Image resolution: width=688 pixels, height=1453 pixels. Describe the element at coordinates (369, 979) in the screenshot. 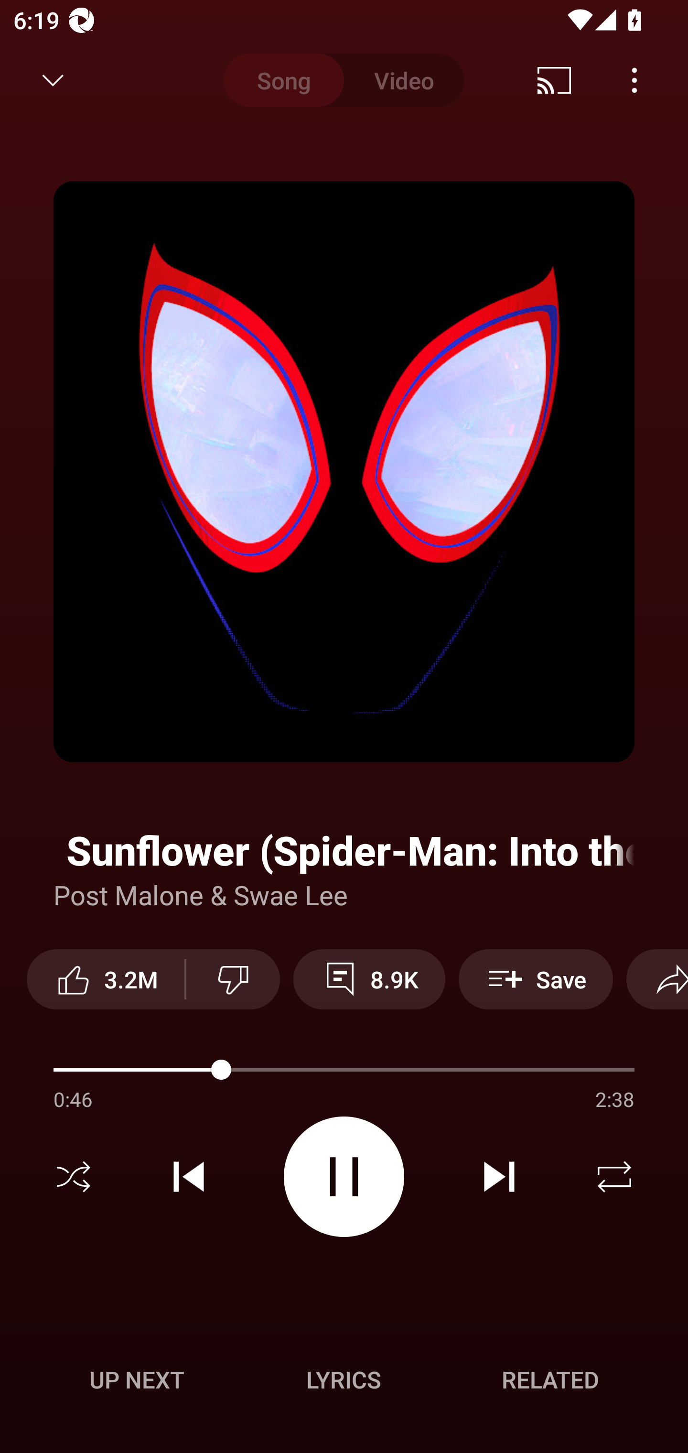

I see `8.9K View 8,905 comments` at that location.